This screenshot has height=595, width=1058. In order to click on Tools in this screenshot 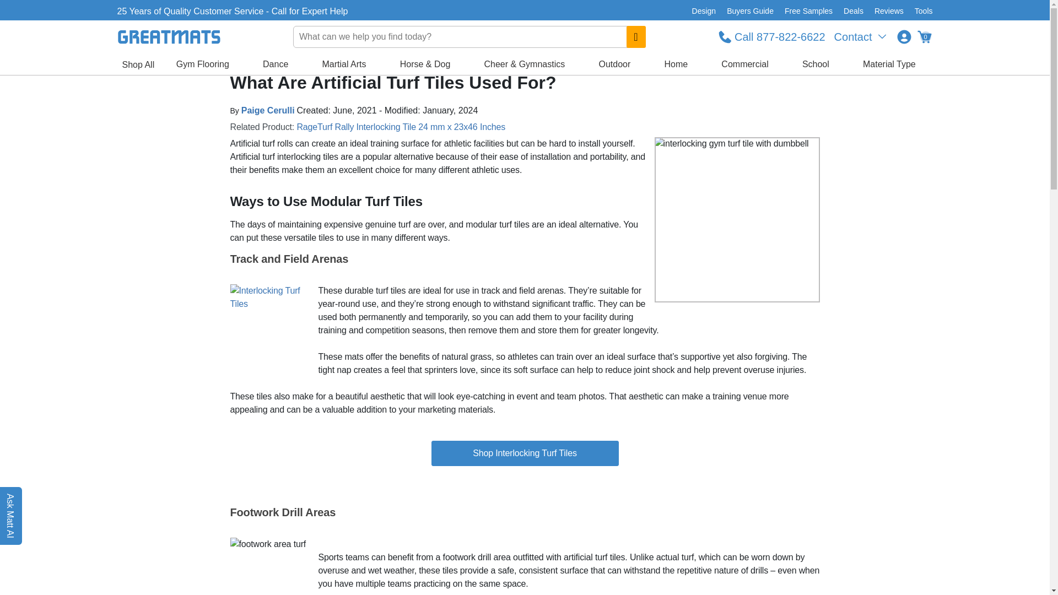, I will do `click(921, 11)`.